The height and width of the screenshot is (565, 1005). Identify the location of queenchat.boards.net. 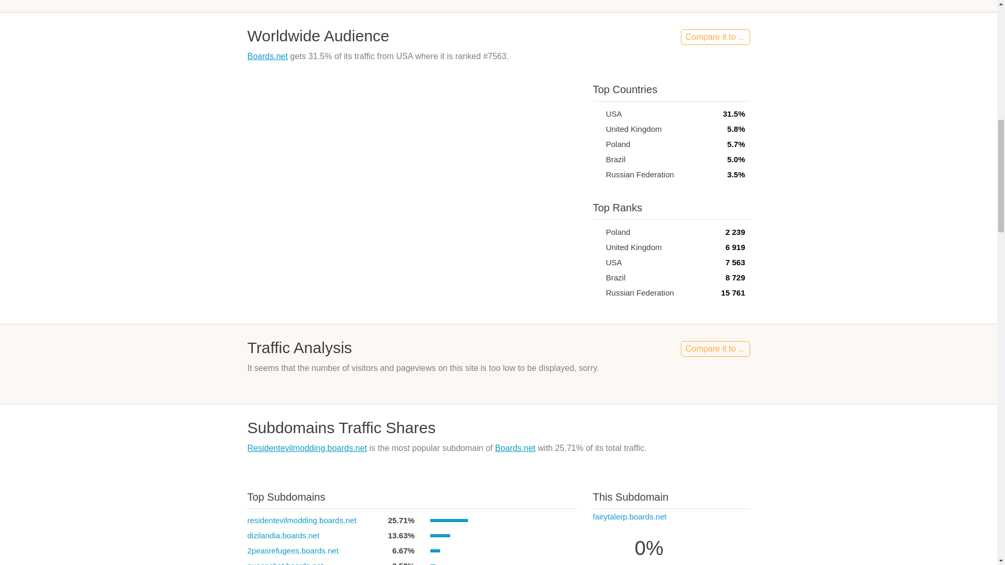
(285, 563).